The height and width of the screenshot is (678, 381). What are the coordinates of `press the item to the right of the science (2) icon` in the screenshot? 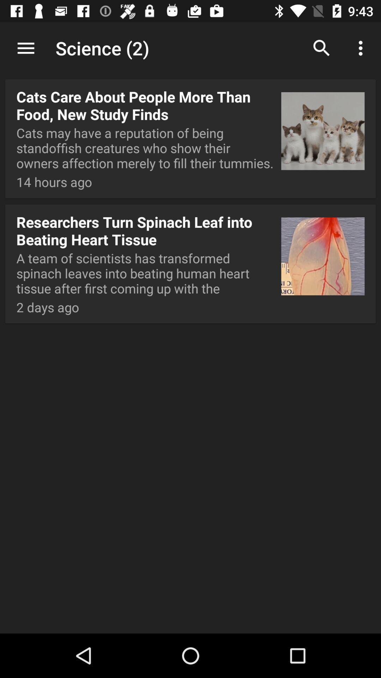 It's located at (322, 48).